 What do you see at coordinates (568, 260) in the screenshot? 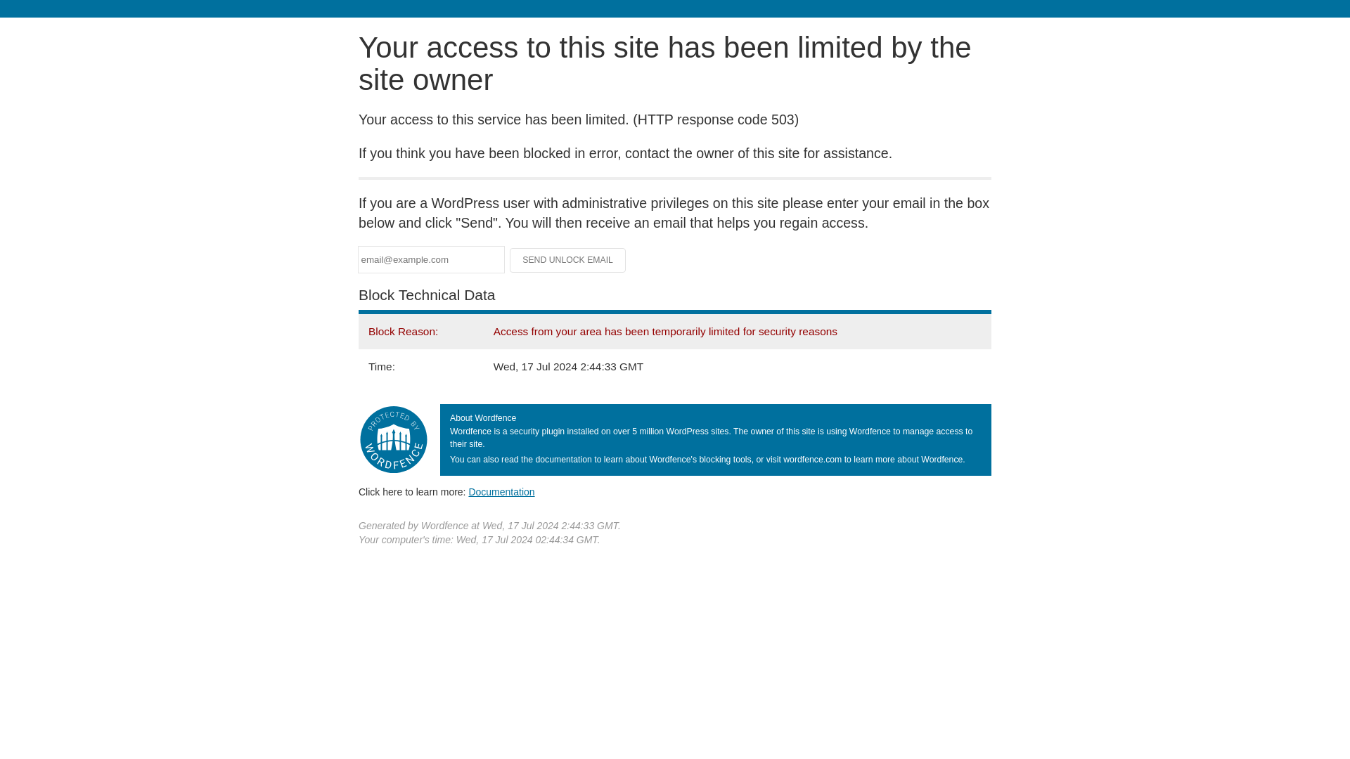
I see `Send Unlock Email` at bounding box center [568, 260].